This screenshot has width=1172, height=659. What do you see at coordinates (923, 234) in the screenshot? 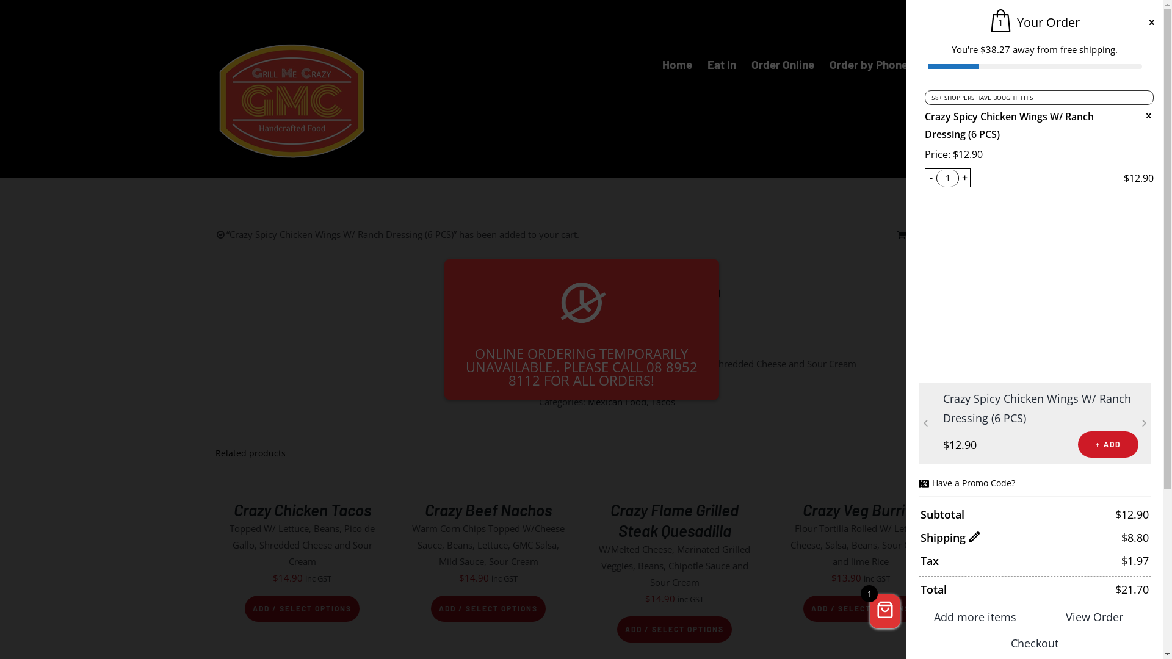
I see `View cart` at bounding box center [923, 234].